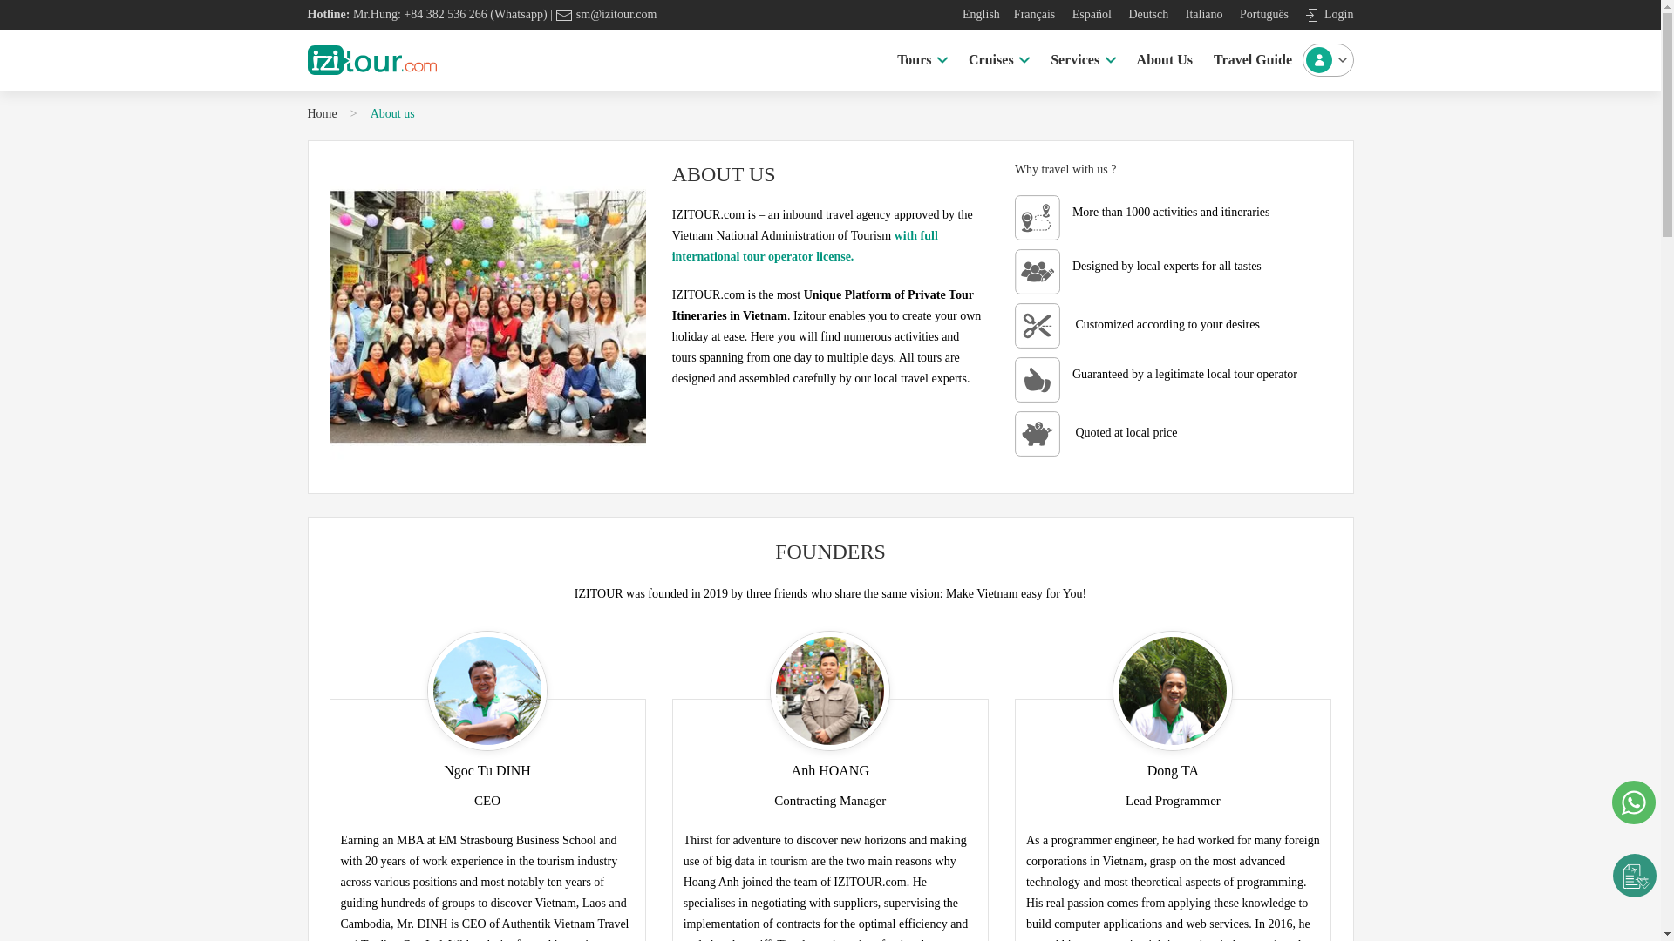  What do you see at coordinates (922, 59) in the screenshot?
I see `Home` at bounding box center [922, 59].